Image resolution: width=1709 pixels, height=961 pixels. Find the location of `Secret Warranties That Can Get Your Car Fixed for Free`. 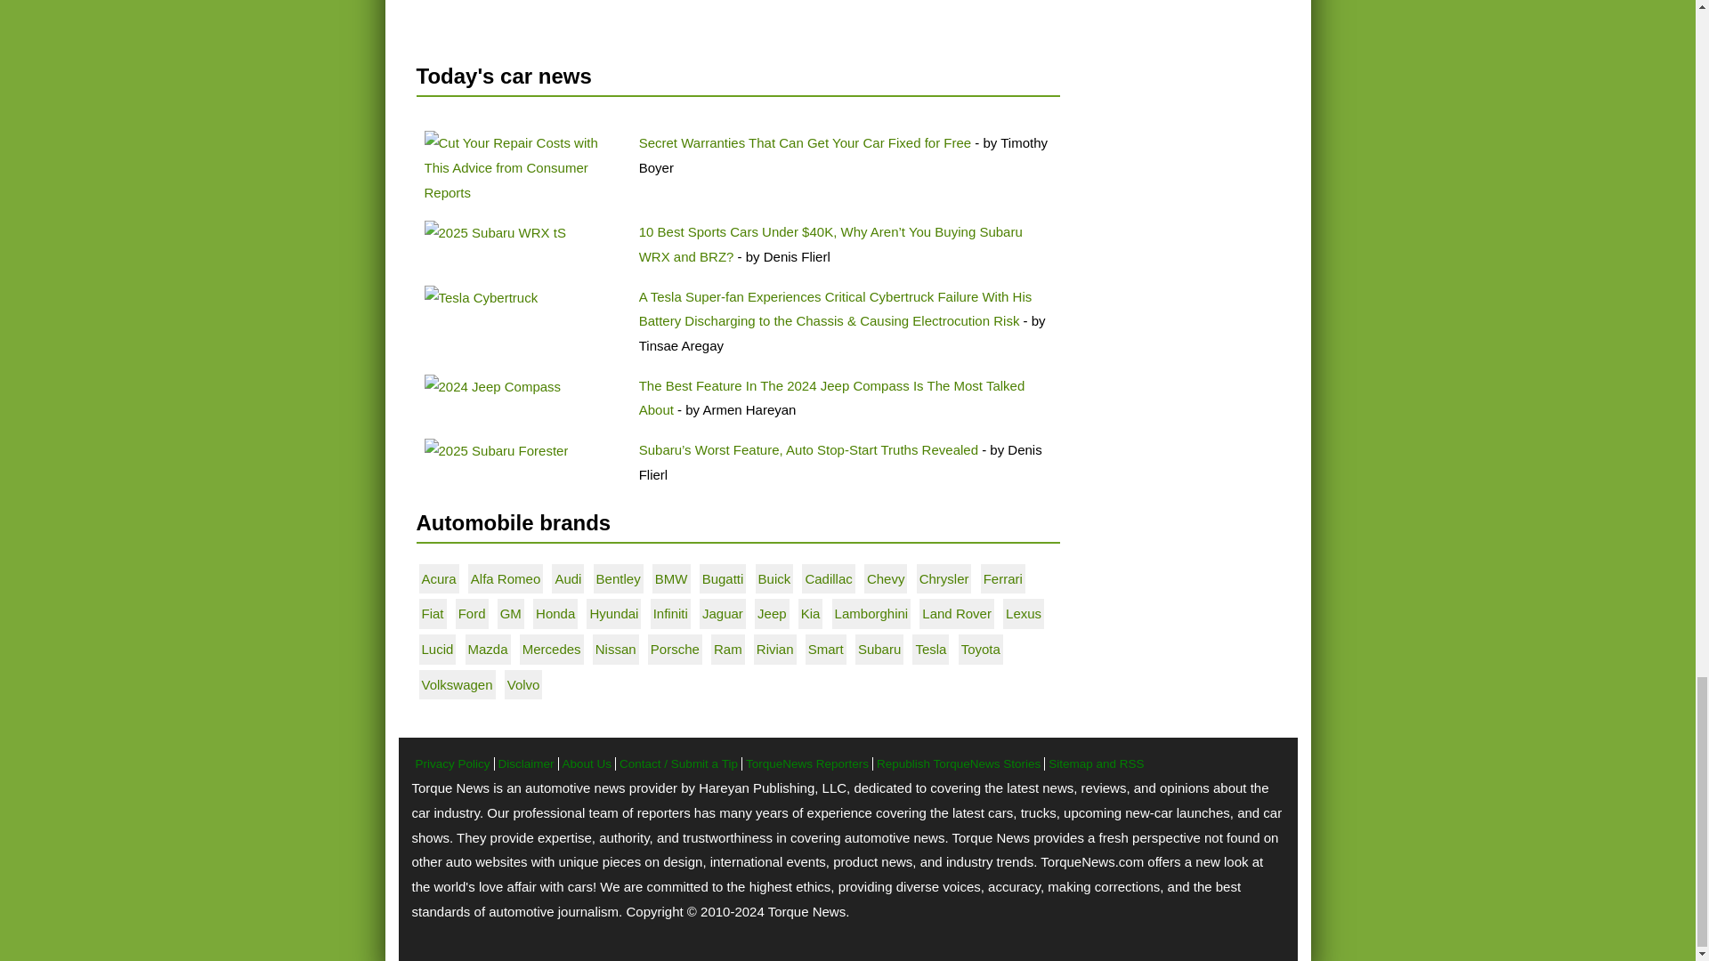

Secret Warranties That Can Get Your Car Fixed for Free is located at coordinates (806, 142).